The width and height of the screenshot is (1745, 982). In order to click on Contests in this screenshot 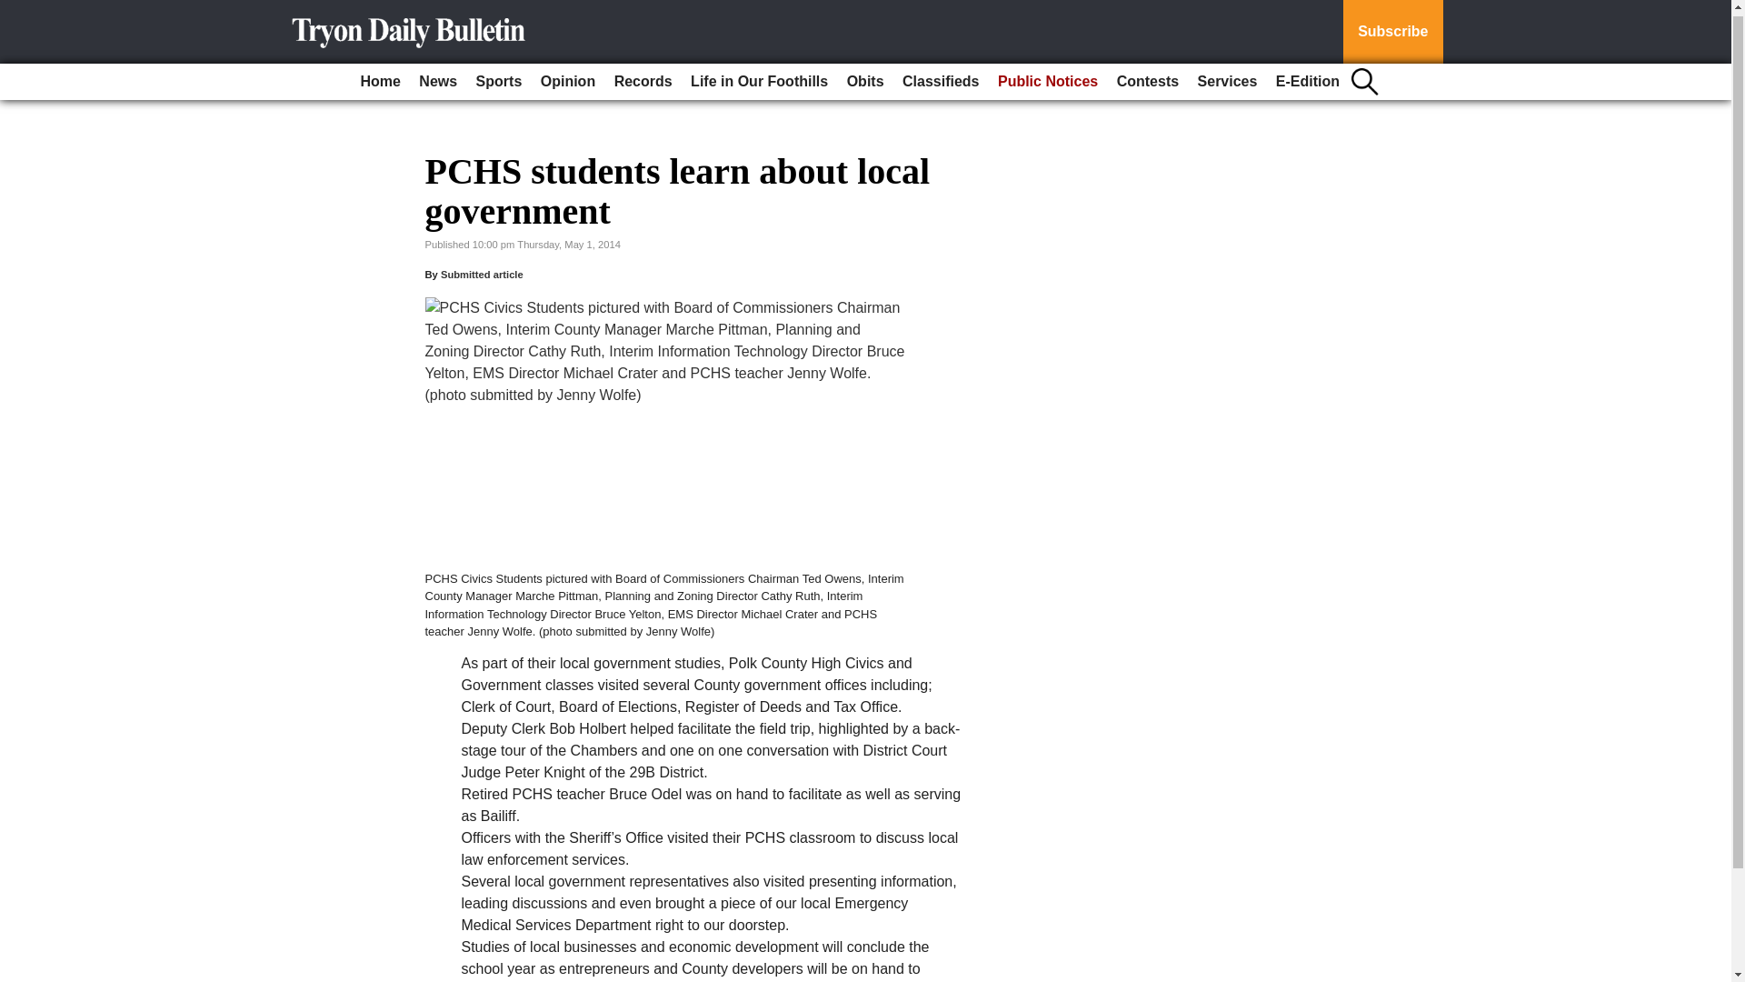, I will do `click(1148, 77)`.